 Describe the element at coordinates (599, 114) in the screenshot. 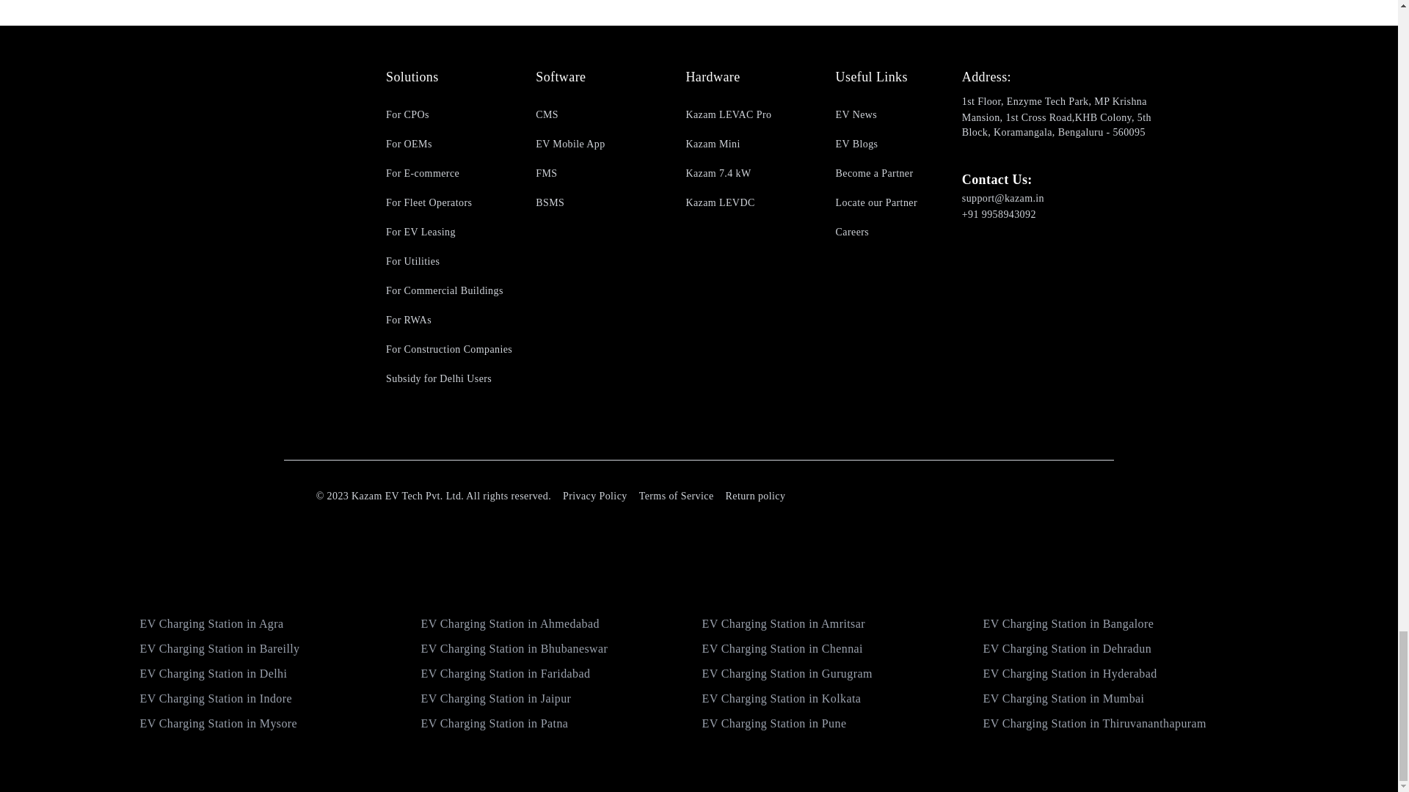

I see `CMS` at that location.